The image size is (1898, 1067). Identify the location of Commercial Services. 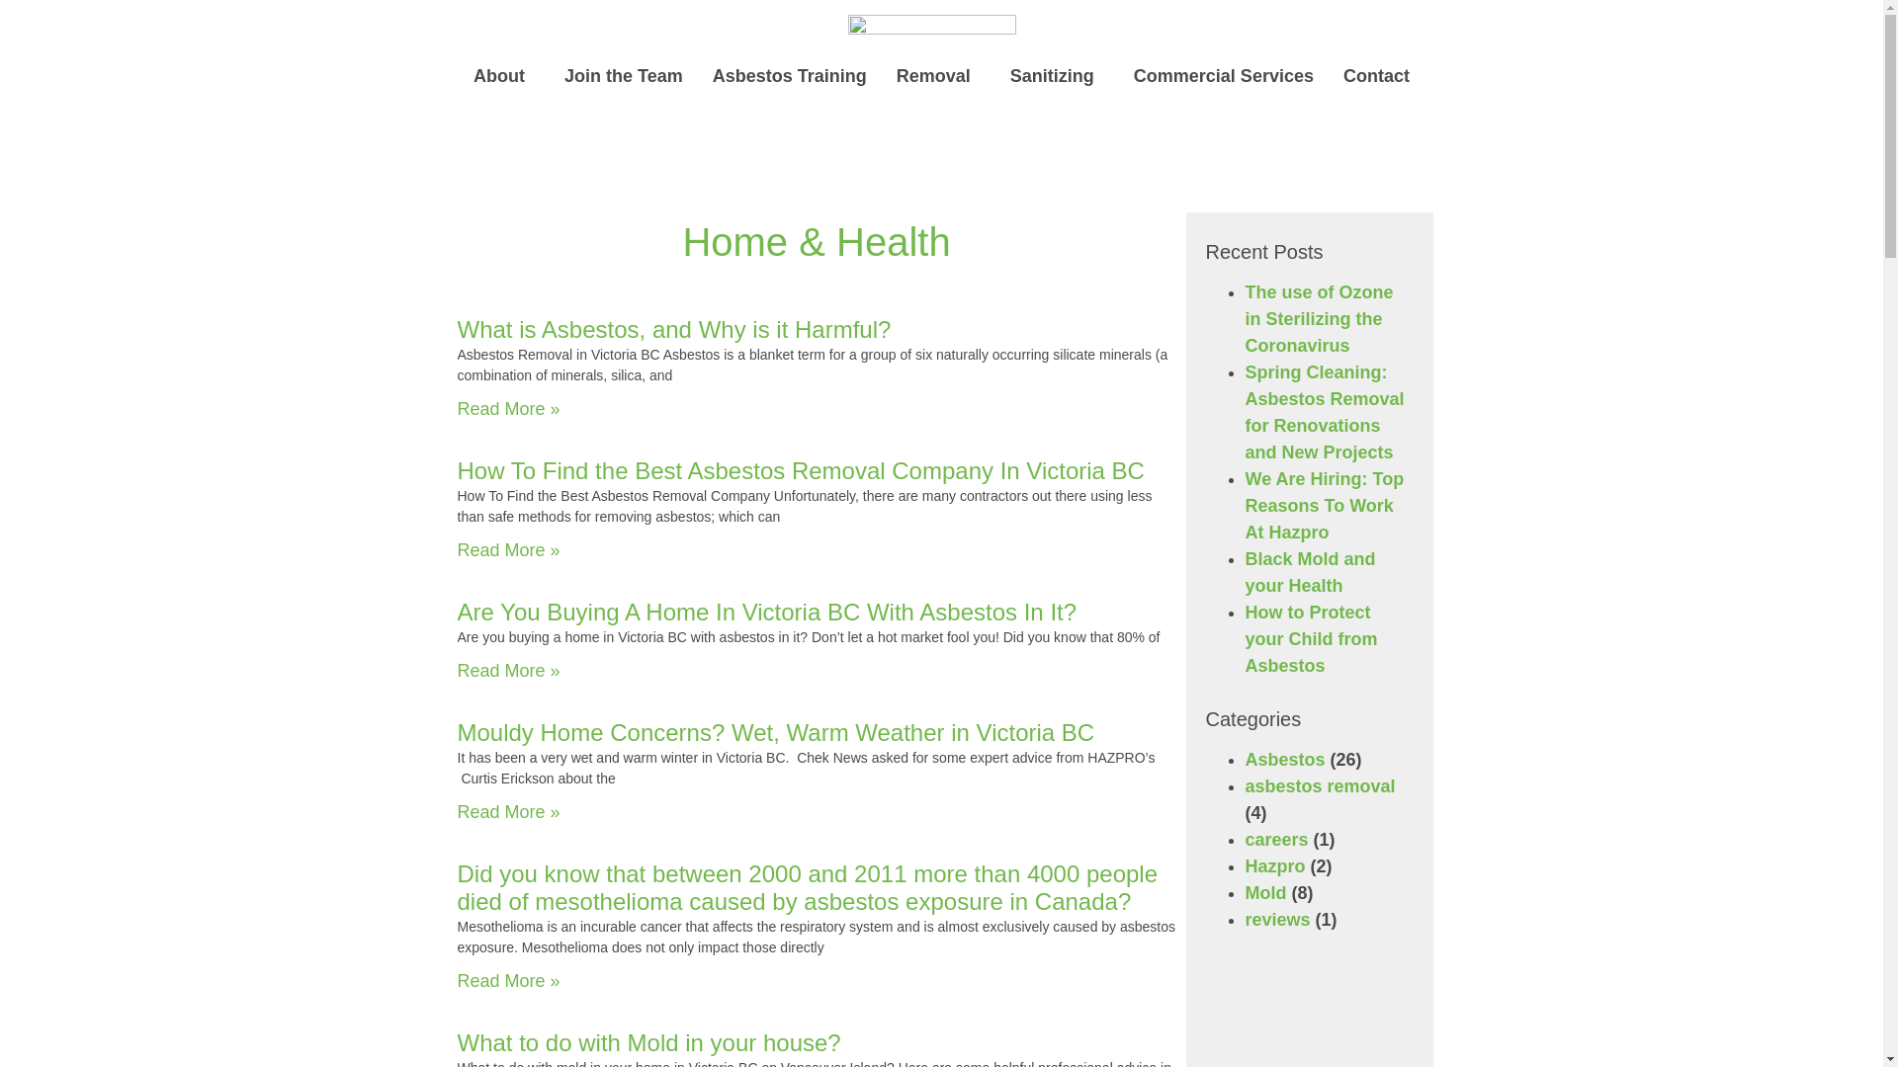
(1224, 76).